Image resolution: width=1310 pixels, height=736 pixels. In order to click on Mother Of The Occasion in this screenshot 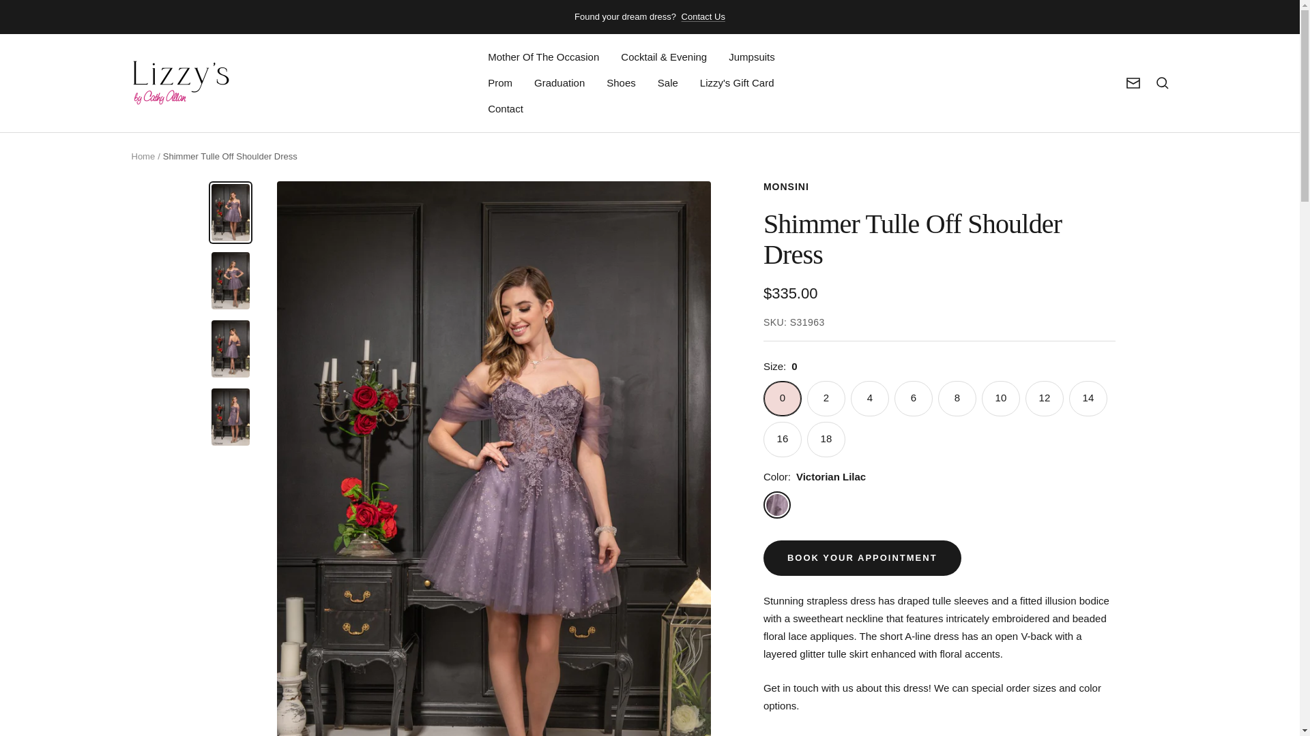, I will do `click(543, 57)`.